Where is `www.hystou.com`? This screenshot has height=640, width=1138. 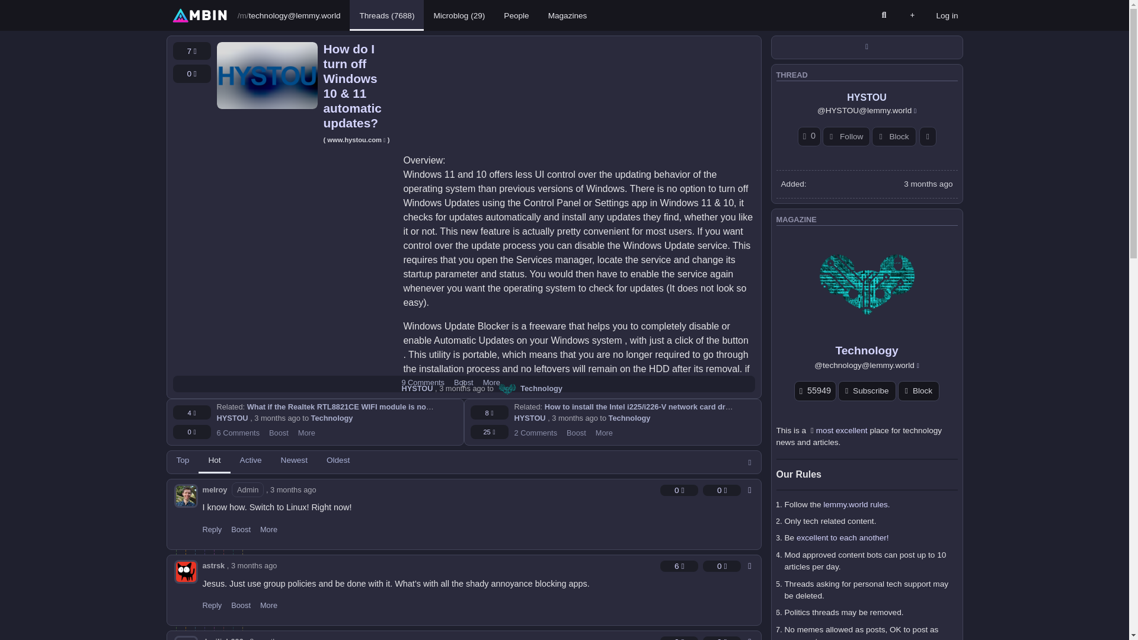
www.hystou.com is located at coordinates (357, 140).